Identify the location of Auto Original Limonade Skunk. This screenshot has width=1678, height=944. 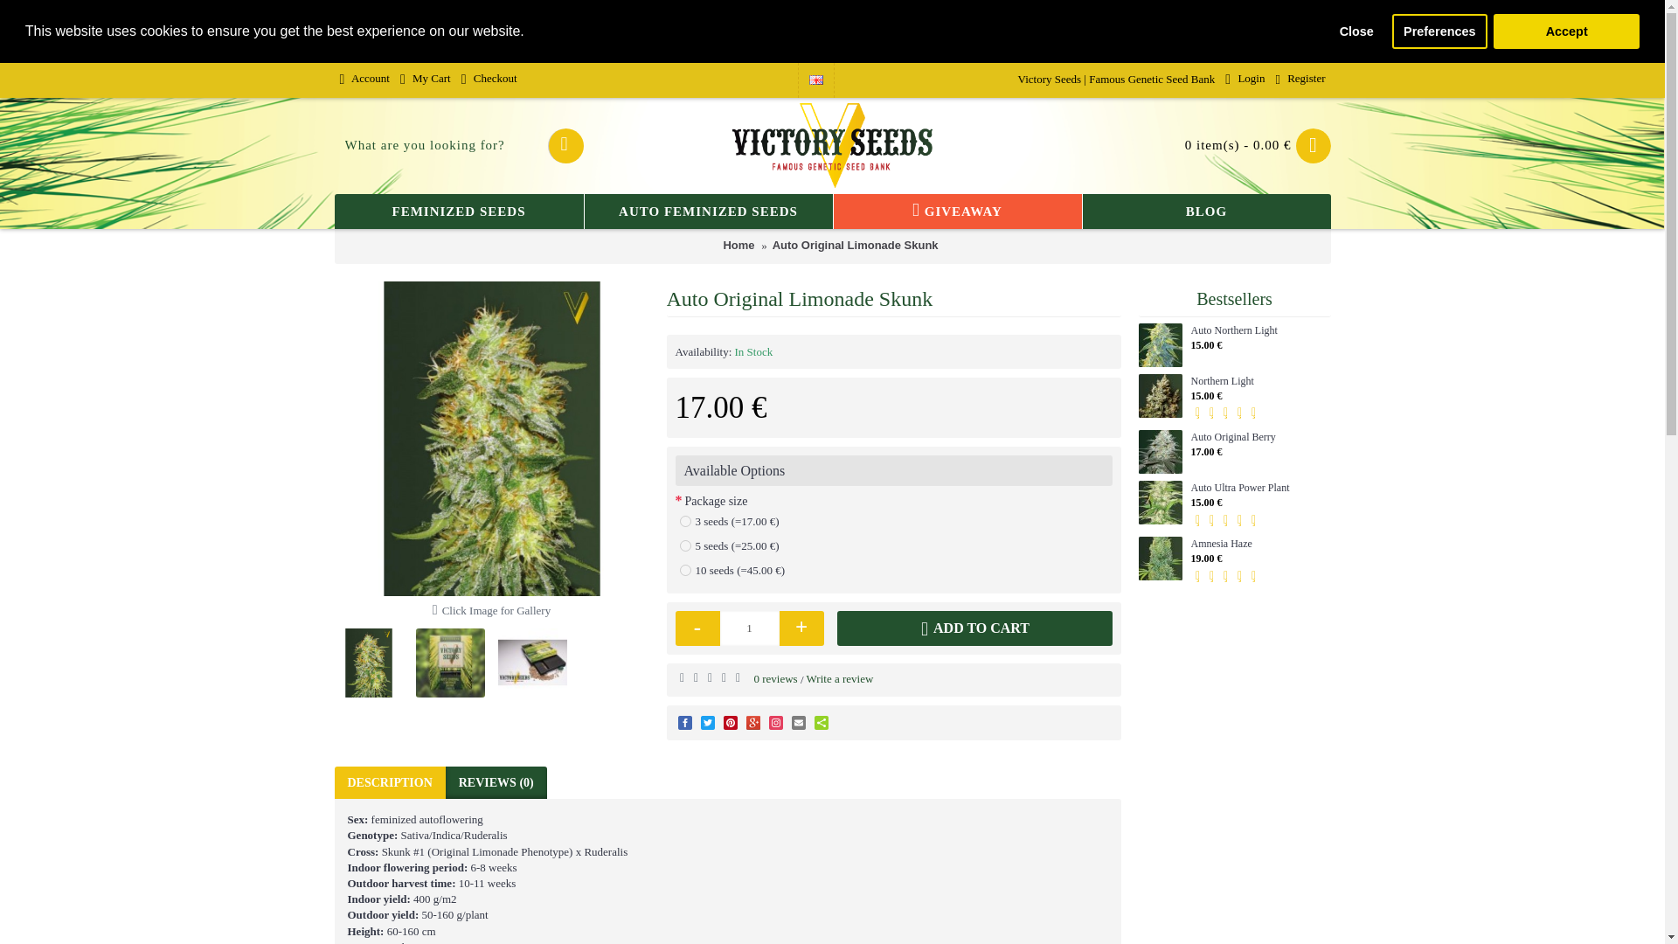
(491, 438).